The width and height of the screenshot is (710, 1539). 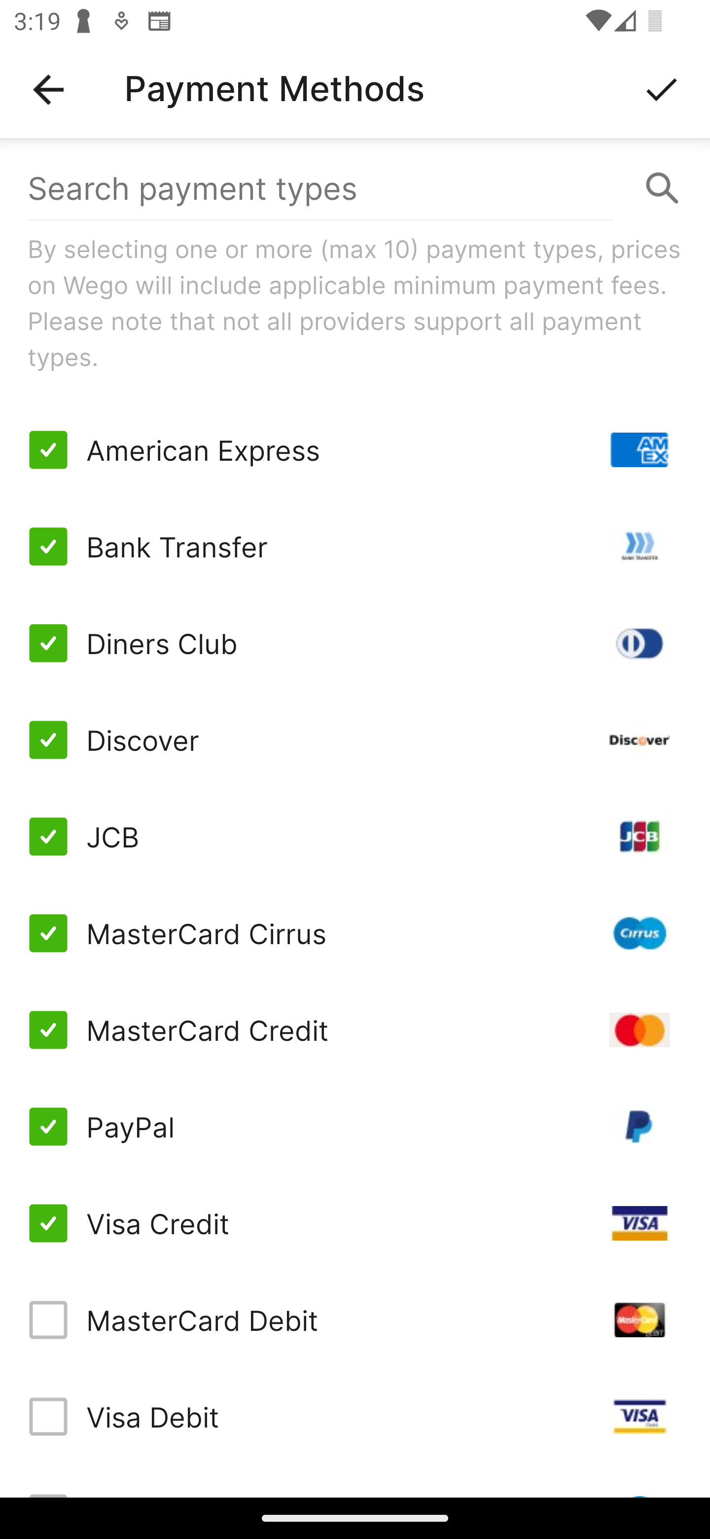 I want to click on Visa Debit, so click(x=355, y=1417).